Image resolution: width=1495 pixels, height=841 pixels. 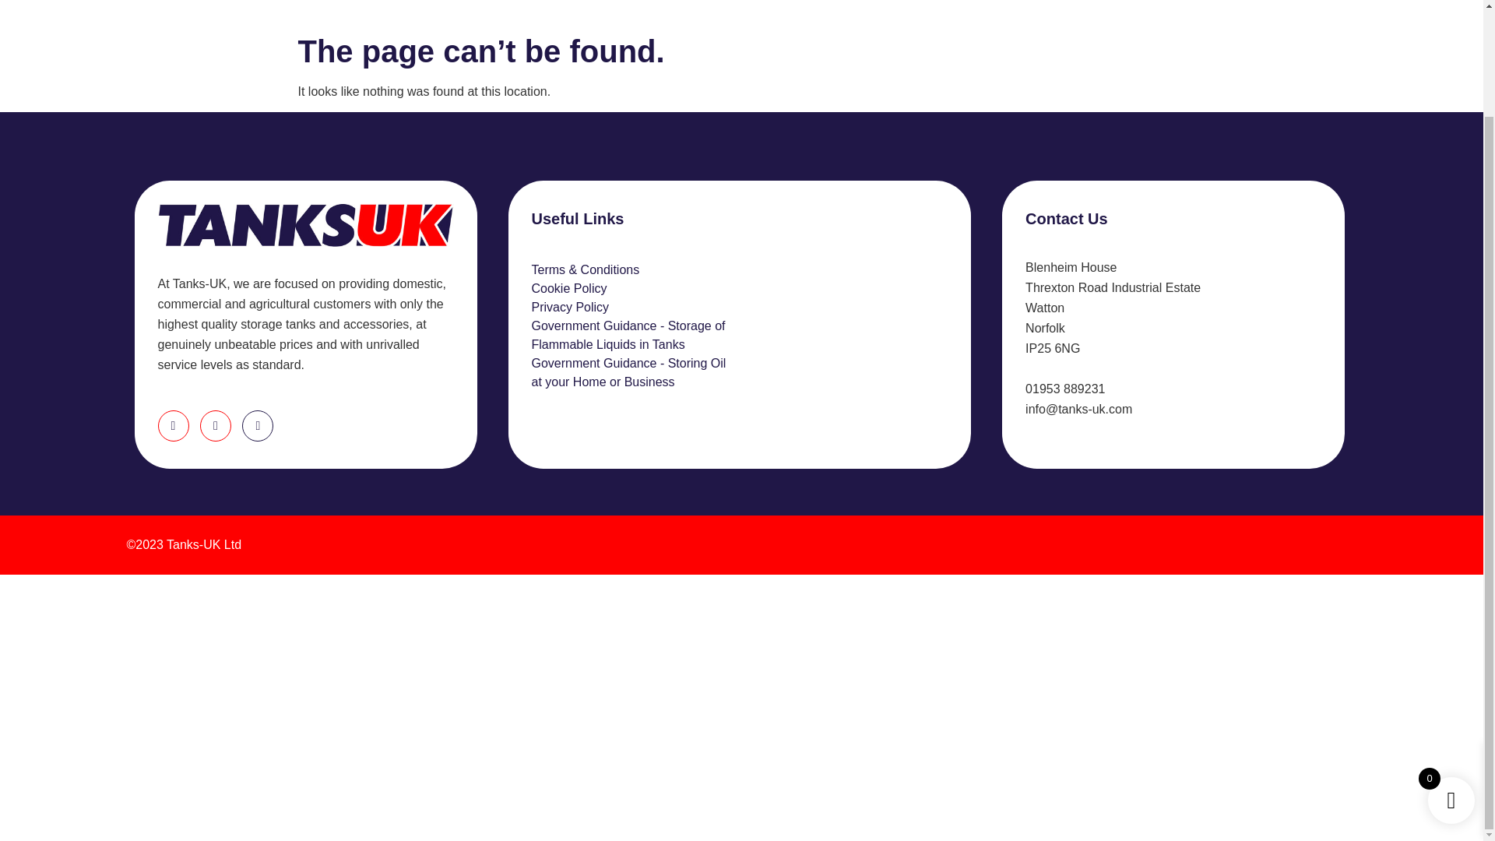 What do you see at coordinates (283, 5) in the screenshot?
I see `FUEL STORAGE` at bounding box center [283, 5].